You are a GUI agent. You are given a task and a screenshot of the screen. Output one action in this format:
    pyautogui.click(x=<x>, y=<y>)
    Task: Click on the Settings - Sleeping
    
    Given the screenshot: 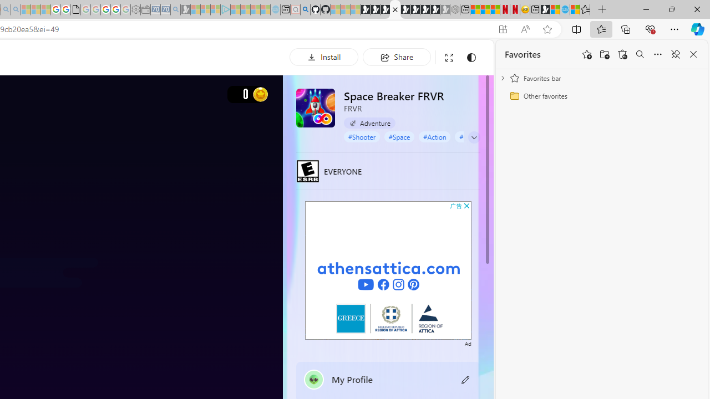 What is the action you would take?
    pyautogui.click(x=135, y=10)
    